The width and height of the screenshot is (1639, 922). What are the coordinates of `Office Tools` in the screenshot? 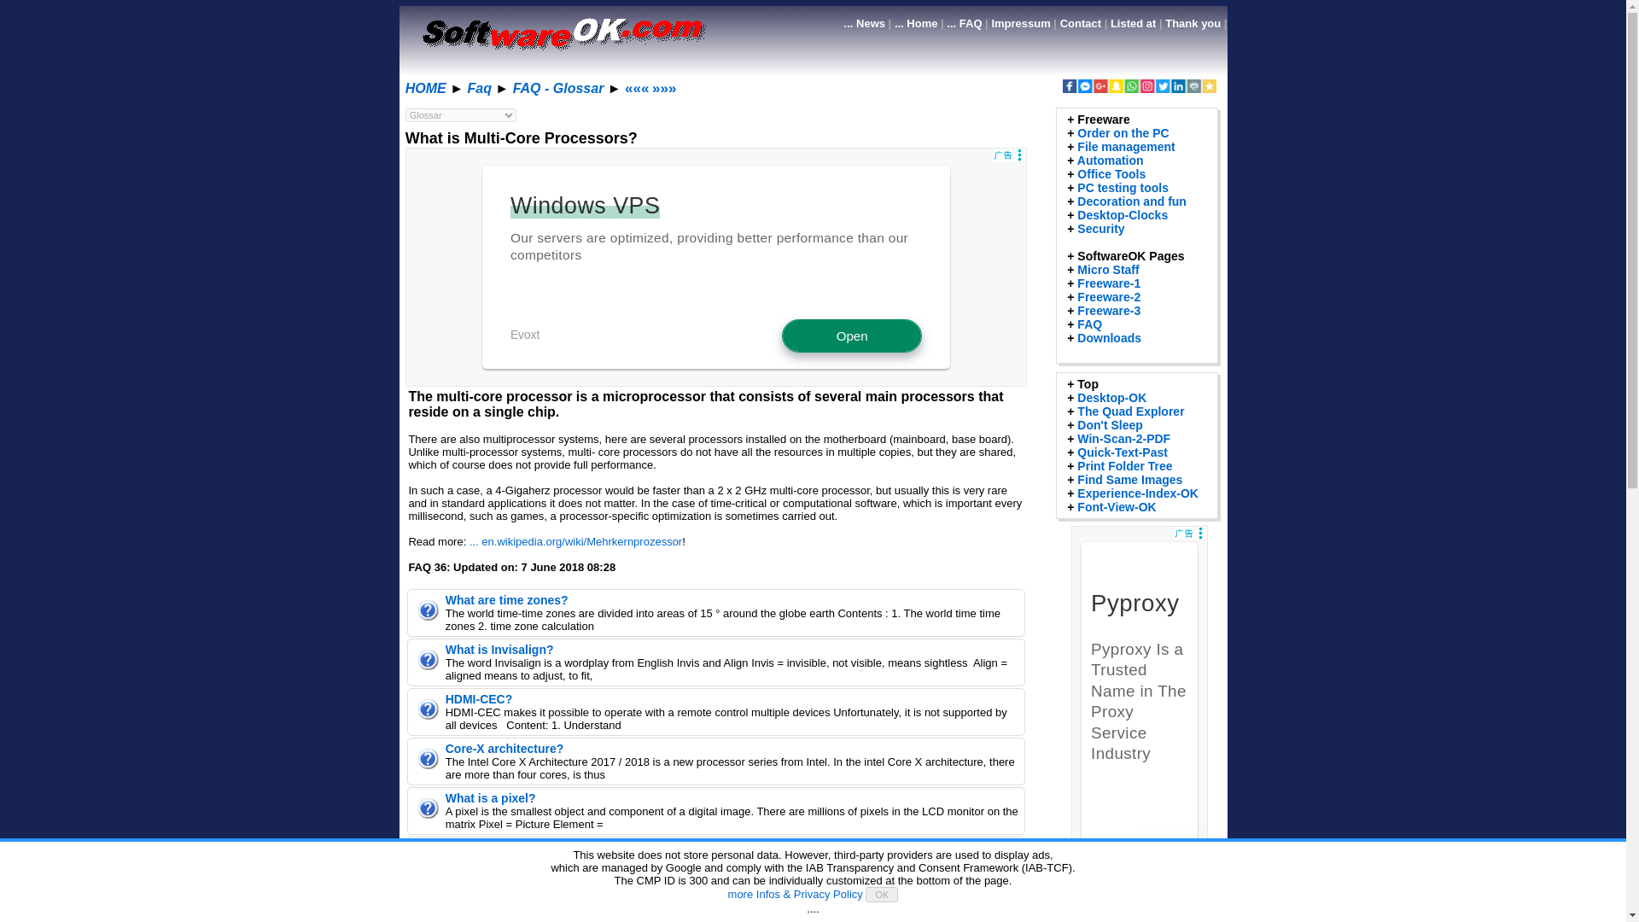 It's located at (1111, 173).